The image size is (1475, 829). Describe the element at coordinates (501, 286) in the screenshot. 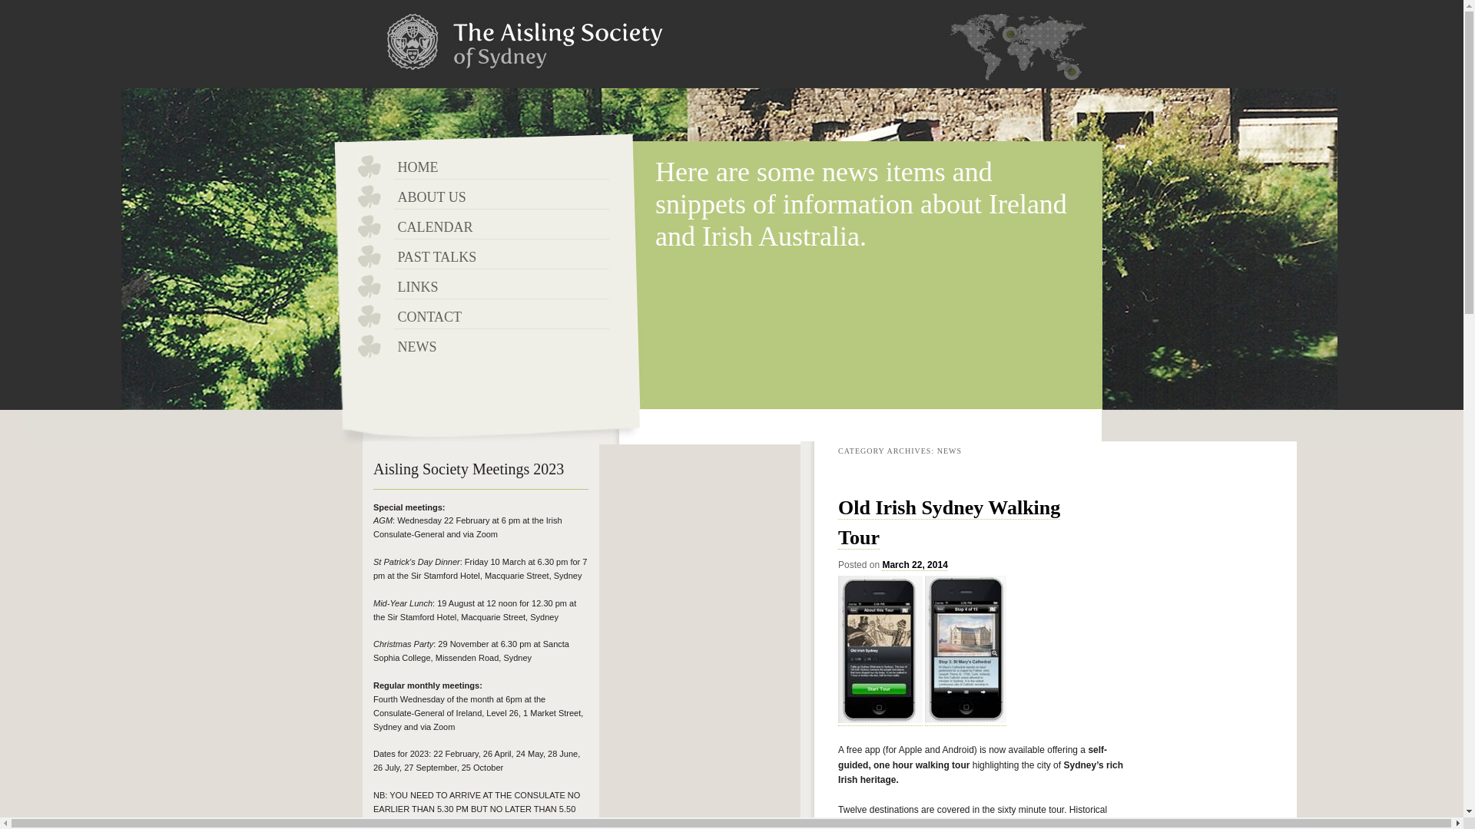

I see `LINKS` at that location.